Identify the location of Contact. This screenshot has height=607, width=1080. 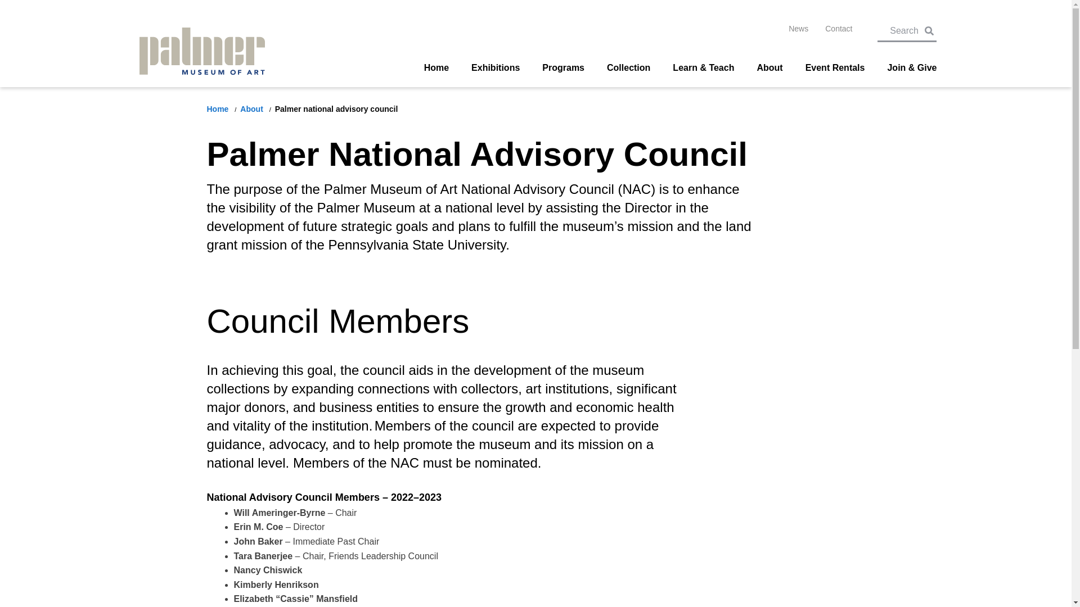
(838, 29).